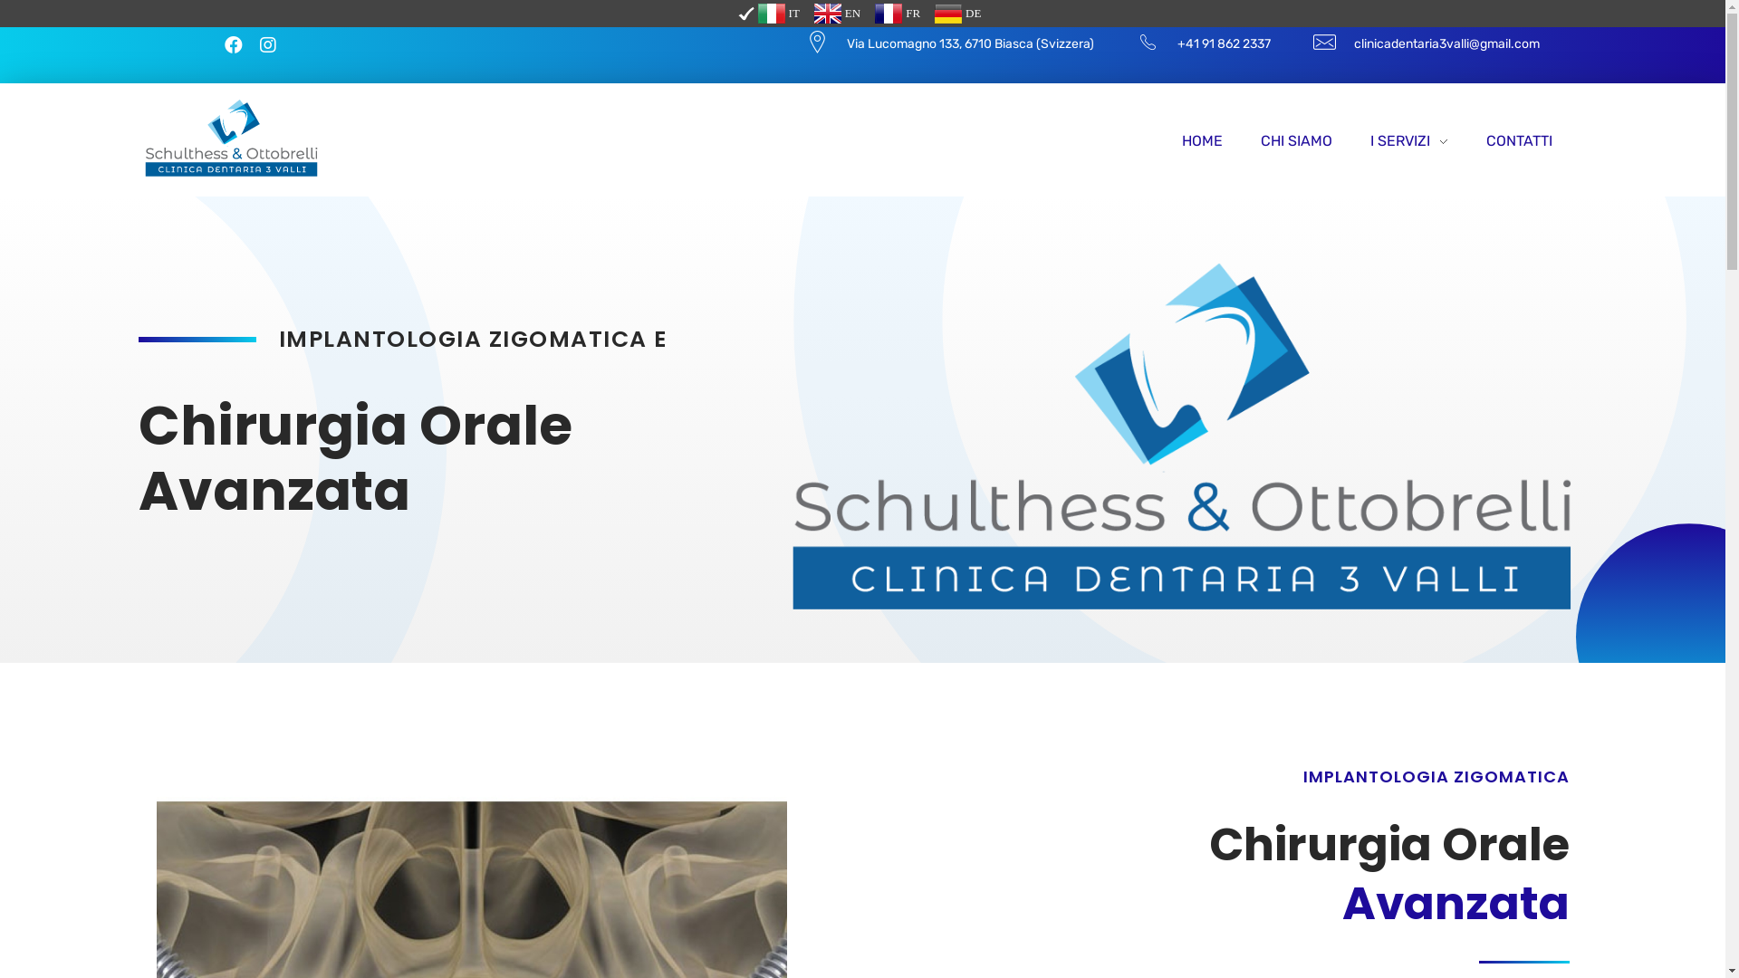 This screenshot has width=1739, height=978. I want to click on HOME, so click(1212, 141).